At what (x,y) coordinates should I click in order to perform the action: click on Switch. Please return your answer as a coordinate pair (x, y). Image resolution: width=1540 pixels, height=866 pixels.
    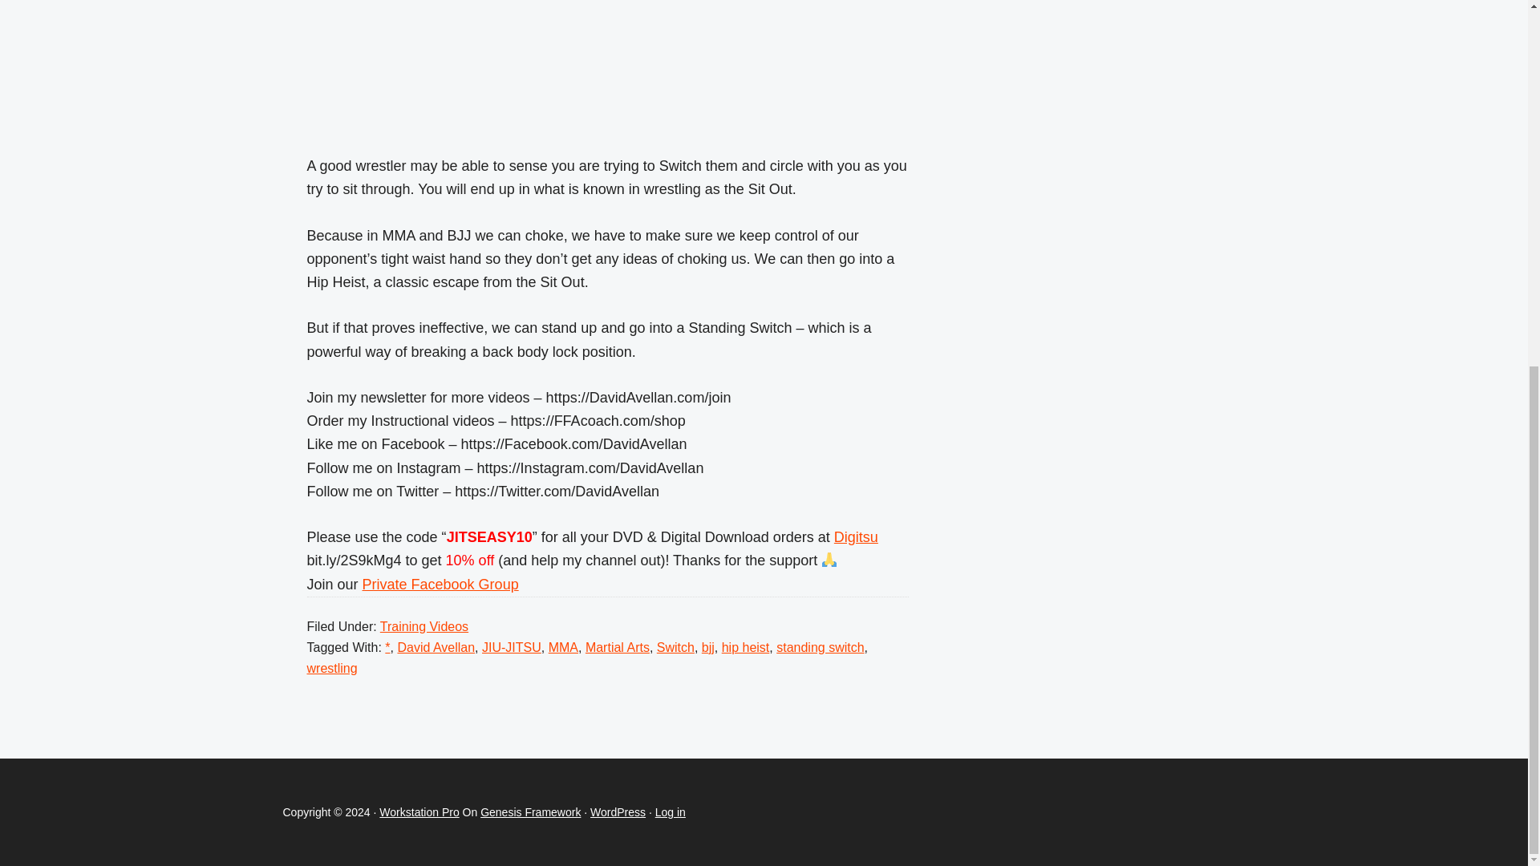
    Looking at the image, I should click on (675, 648).